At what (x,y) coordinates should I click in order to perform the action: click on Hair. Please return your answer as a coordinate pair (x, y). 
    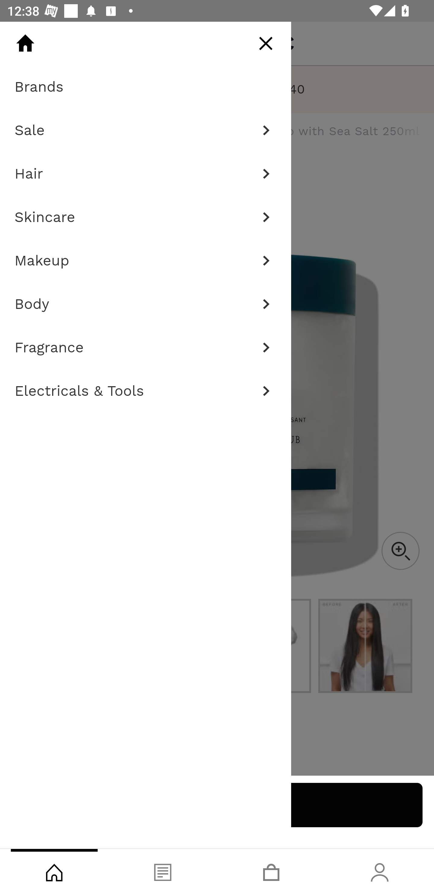
    Looking at the image, I should click on (146, 174).